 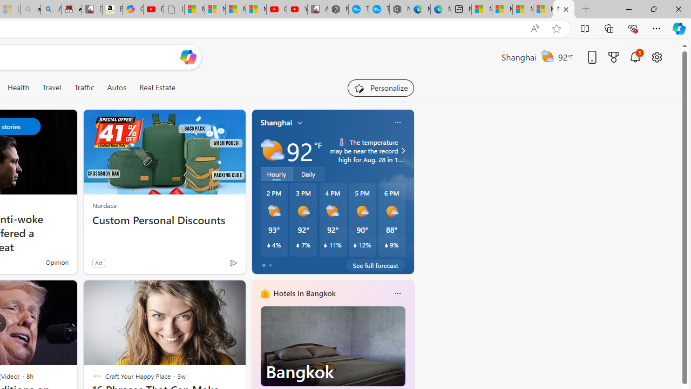 I want to click on Real Estate, so click(x=157, y=88).